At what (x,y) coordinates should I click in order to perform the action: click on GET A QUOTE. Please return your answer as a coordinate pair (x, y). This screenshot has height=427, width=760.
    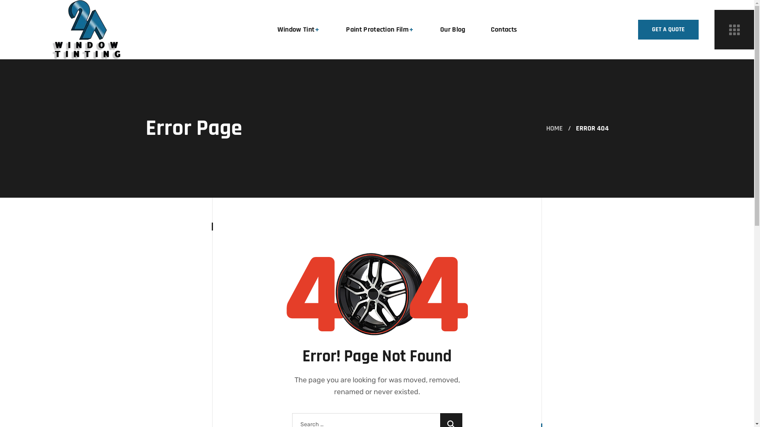
    Looking at the image, I should click on (668, 30).